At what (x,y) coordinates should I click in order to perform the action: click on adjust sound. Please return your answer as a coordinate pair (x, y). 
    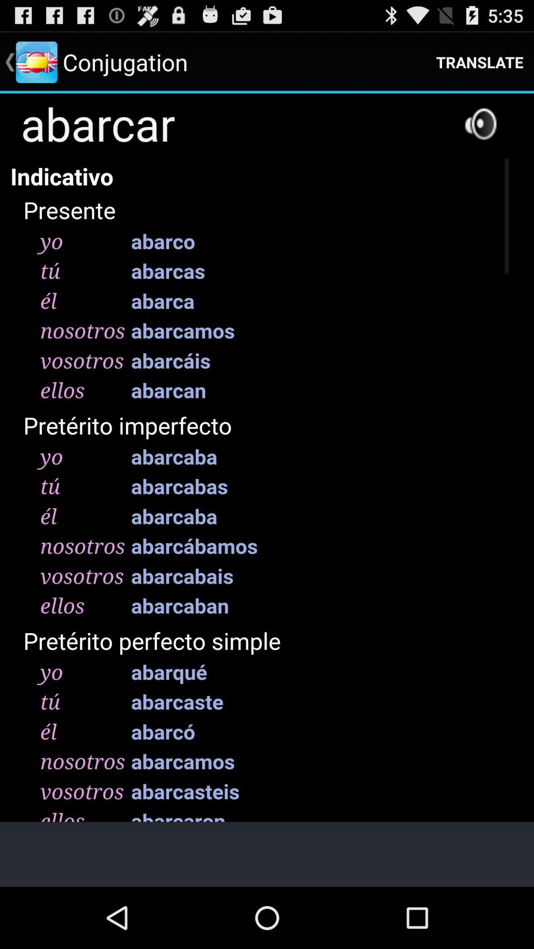
    Looking at the image, I should click on (481, 124).